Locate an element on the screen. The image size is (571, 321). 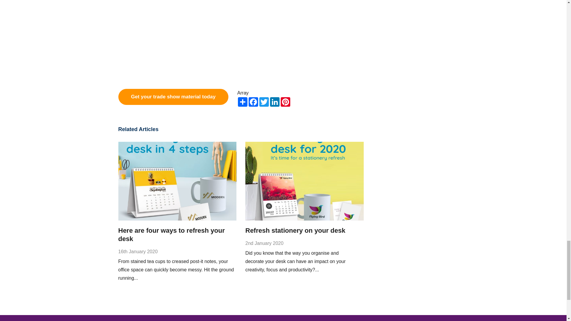
Pinterest is located at coordinates (285, 102).